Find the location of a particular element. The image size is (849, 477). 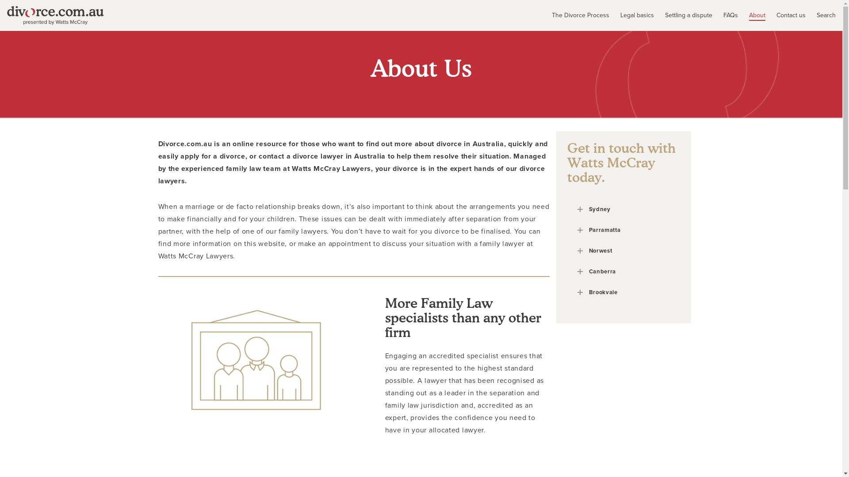

Legal basics is located at coordinates (631, 15).